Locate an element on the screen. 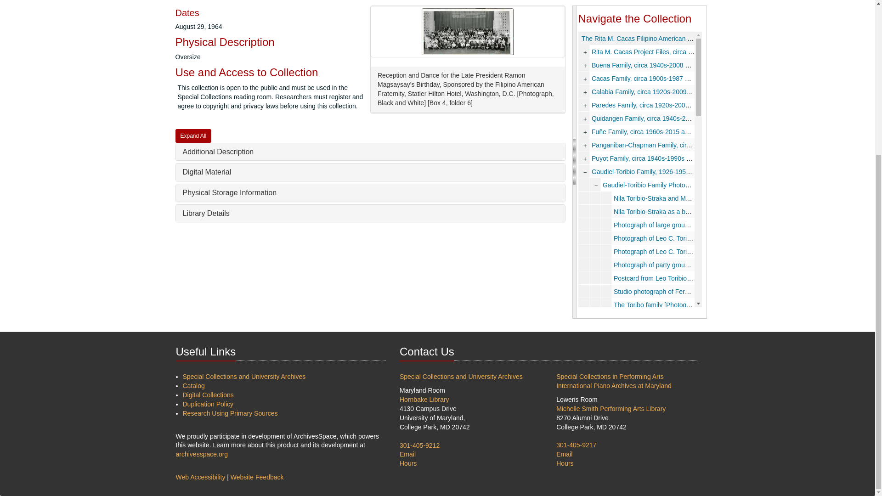 This screenshot has width=882, height=496. Expand All is located at coordinates (193, 136).